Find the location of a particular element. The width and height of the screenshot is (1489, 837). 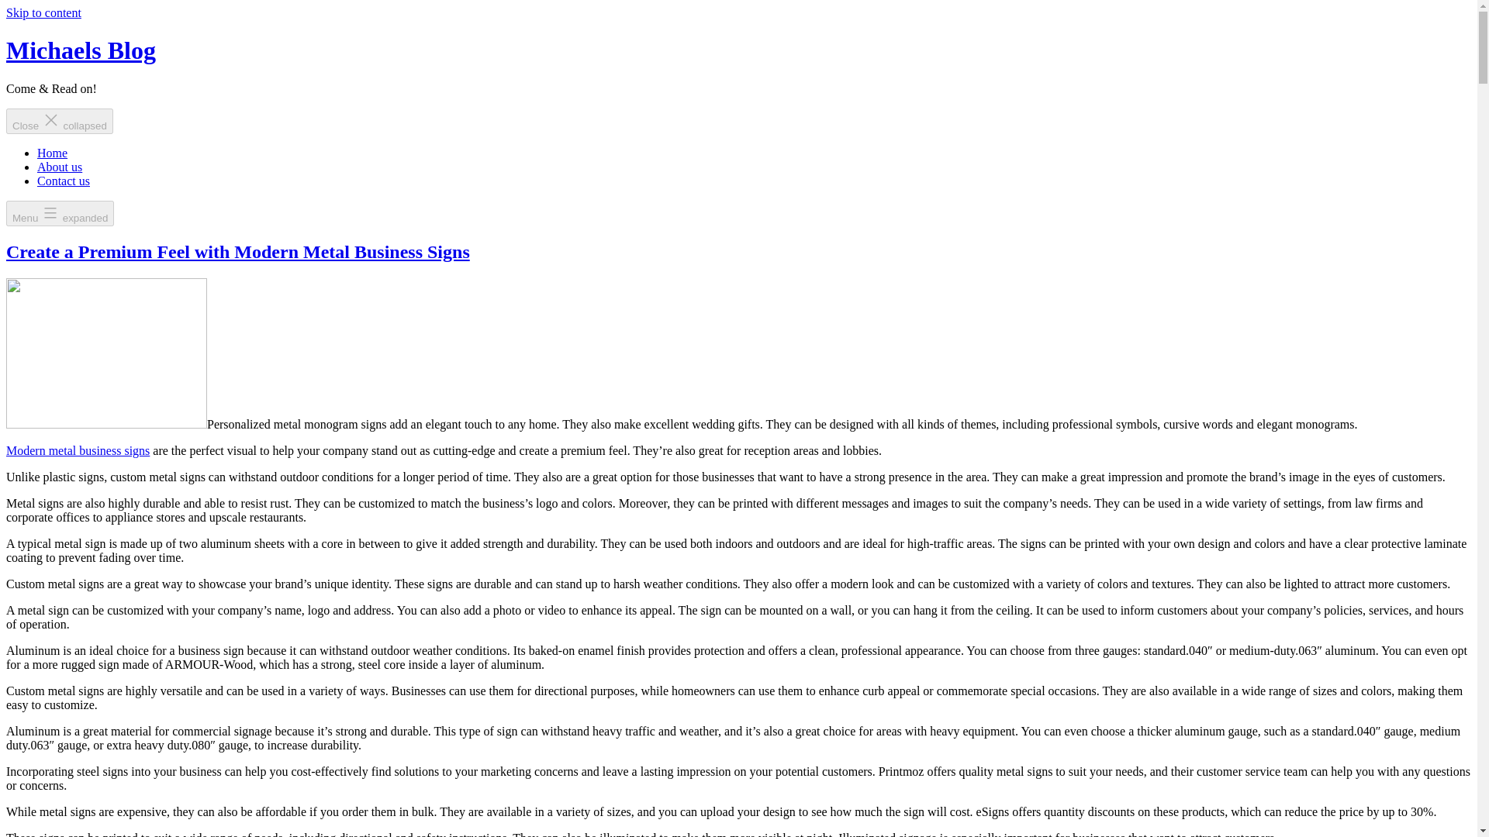

Menu expanded is located at coordinates (60, 213).